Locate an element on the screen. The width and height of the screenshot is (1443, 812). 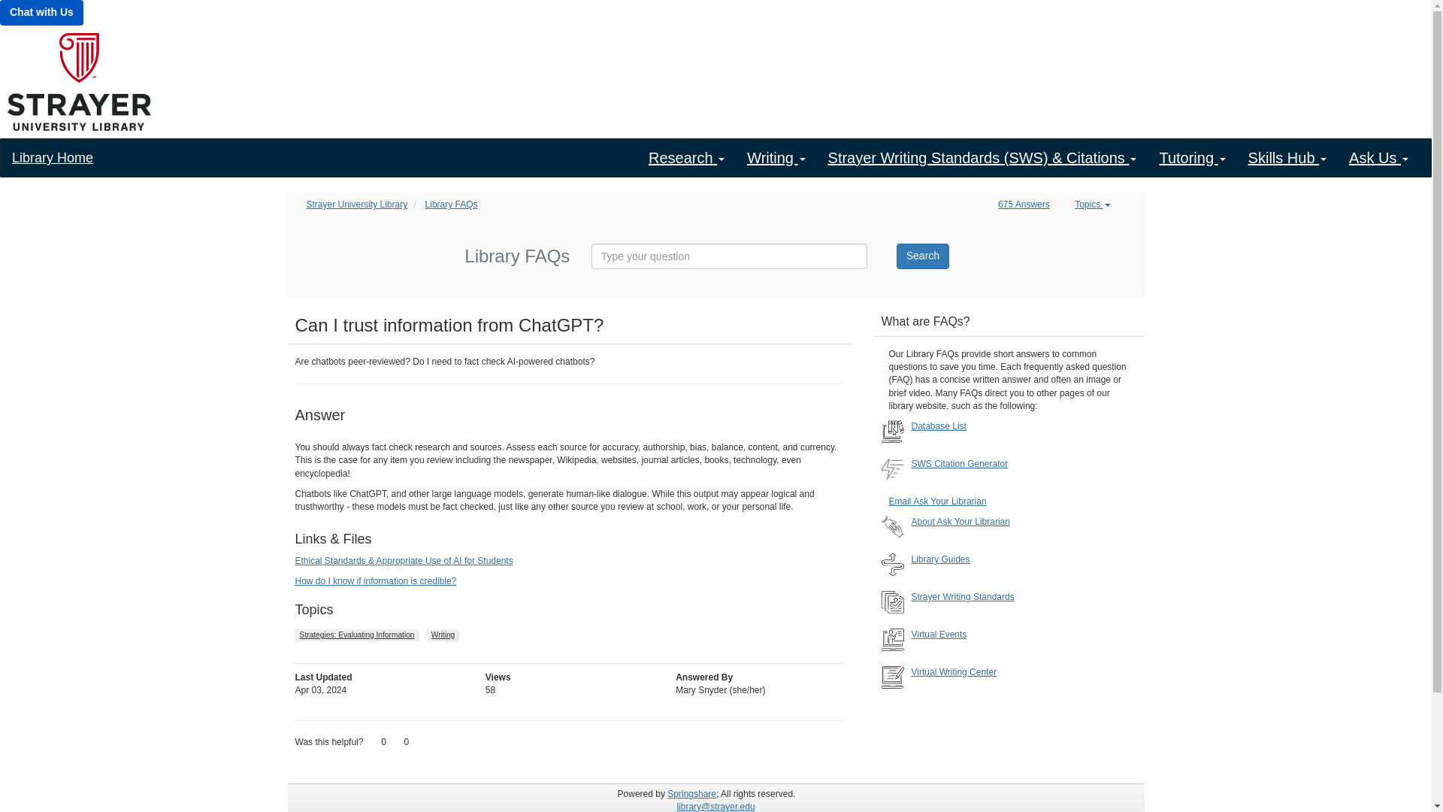
Writing is located at coordinates (776, 158).